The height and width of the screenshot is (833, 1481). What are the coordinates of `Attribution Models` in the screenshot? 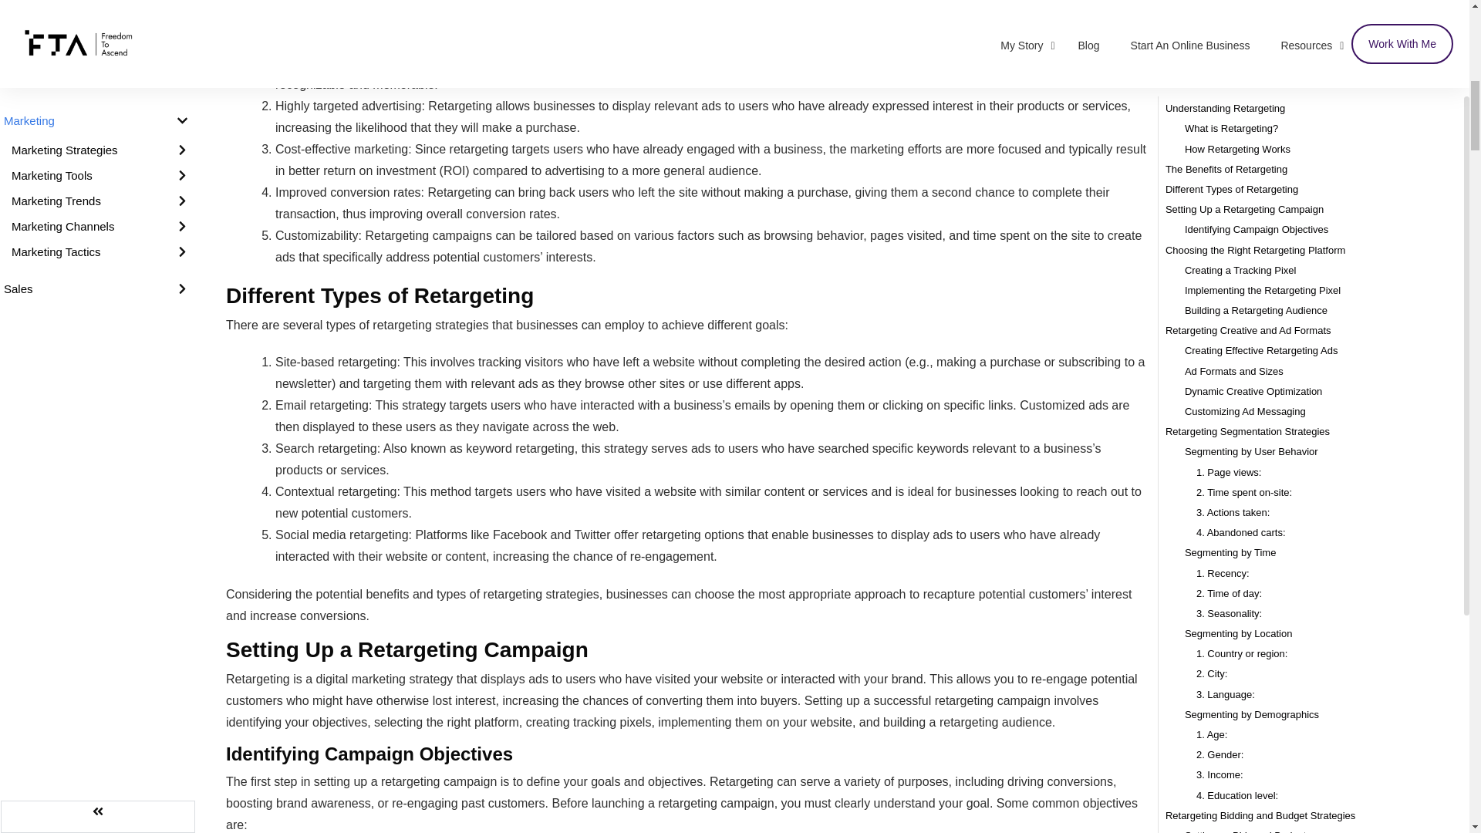 It's located at (1225, 205).